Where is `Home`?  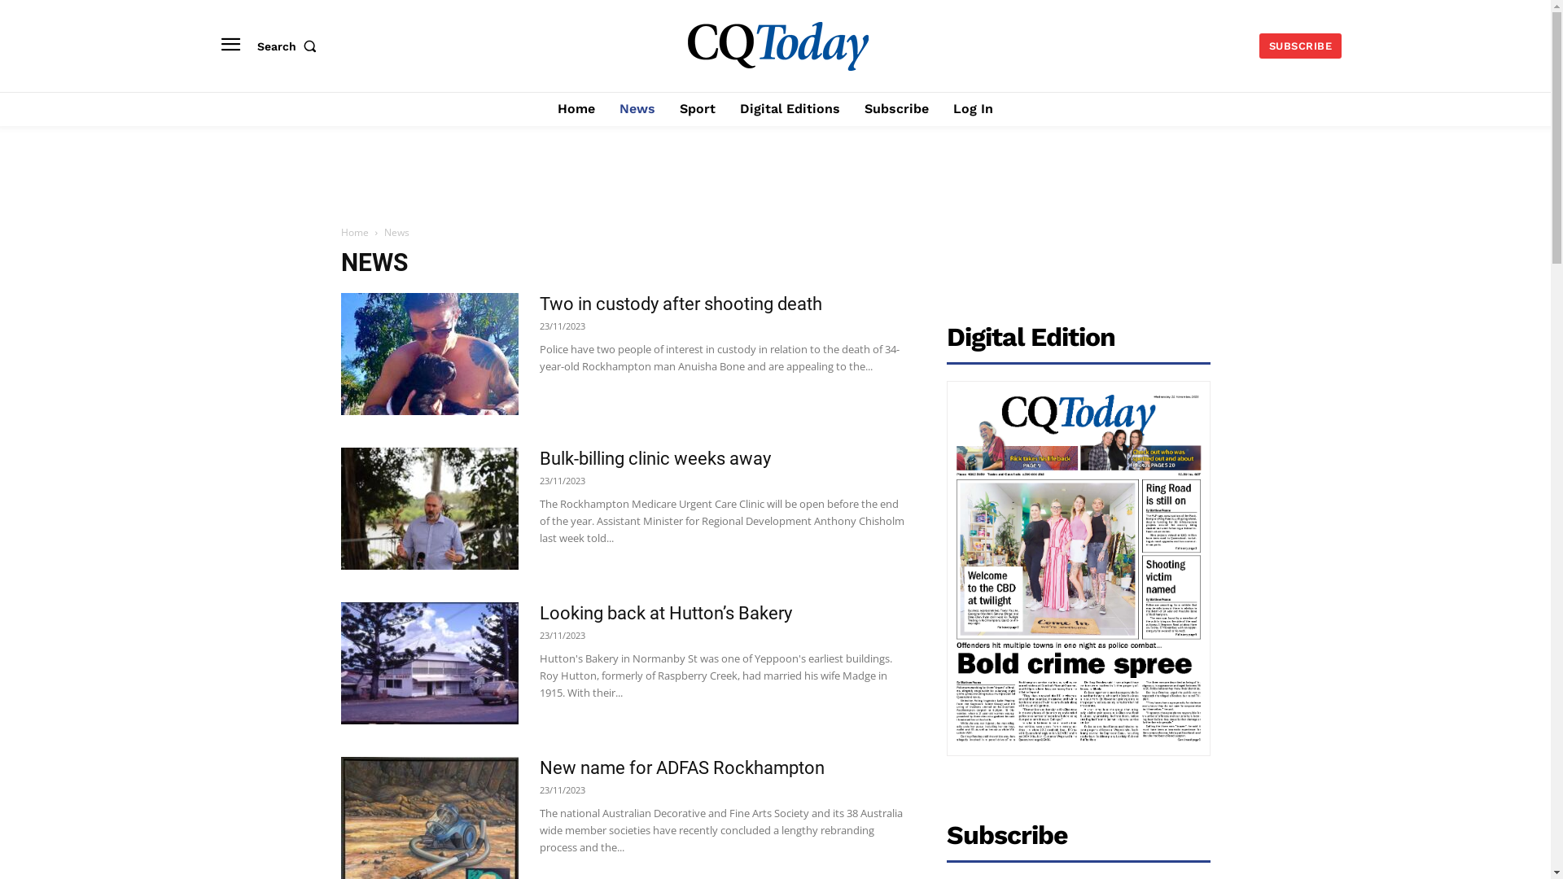 Home is located at coordinates (354, 233).